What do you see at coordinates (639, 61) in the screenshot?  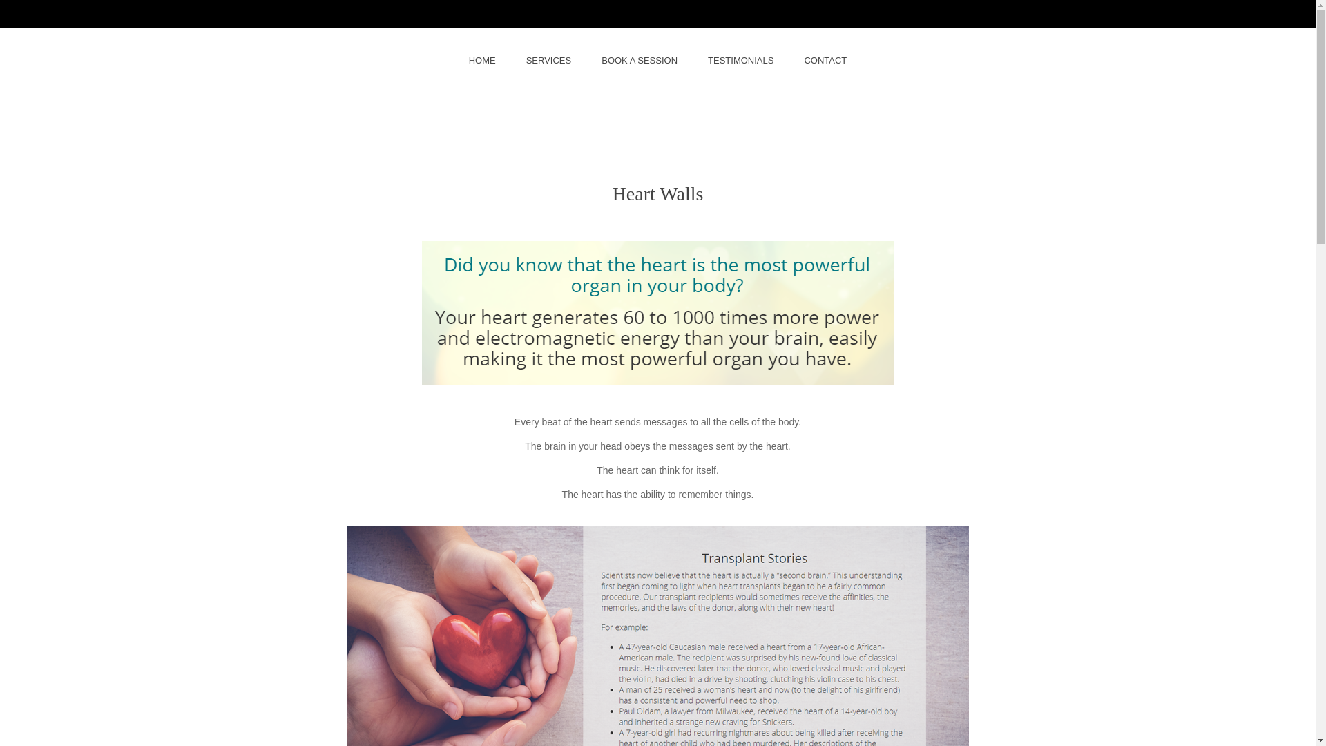 I see `BOOK A SESSION` at bounding box center [639, 61].